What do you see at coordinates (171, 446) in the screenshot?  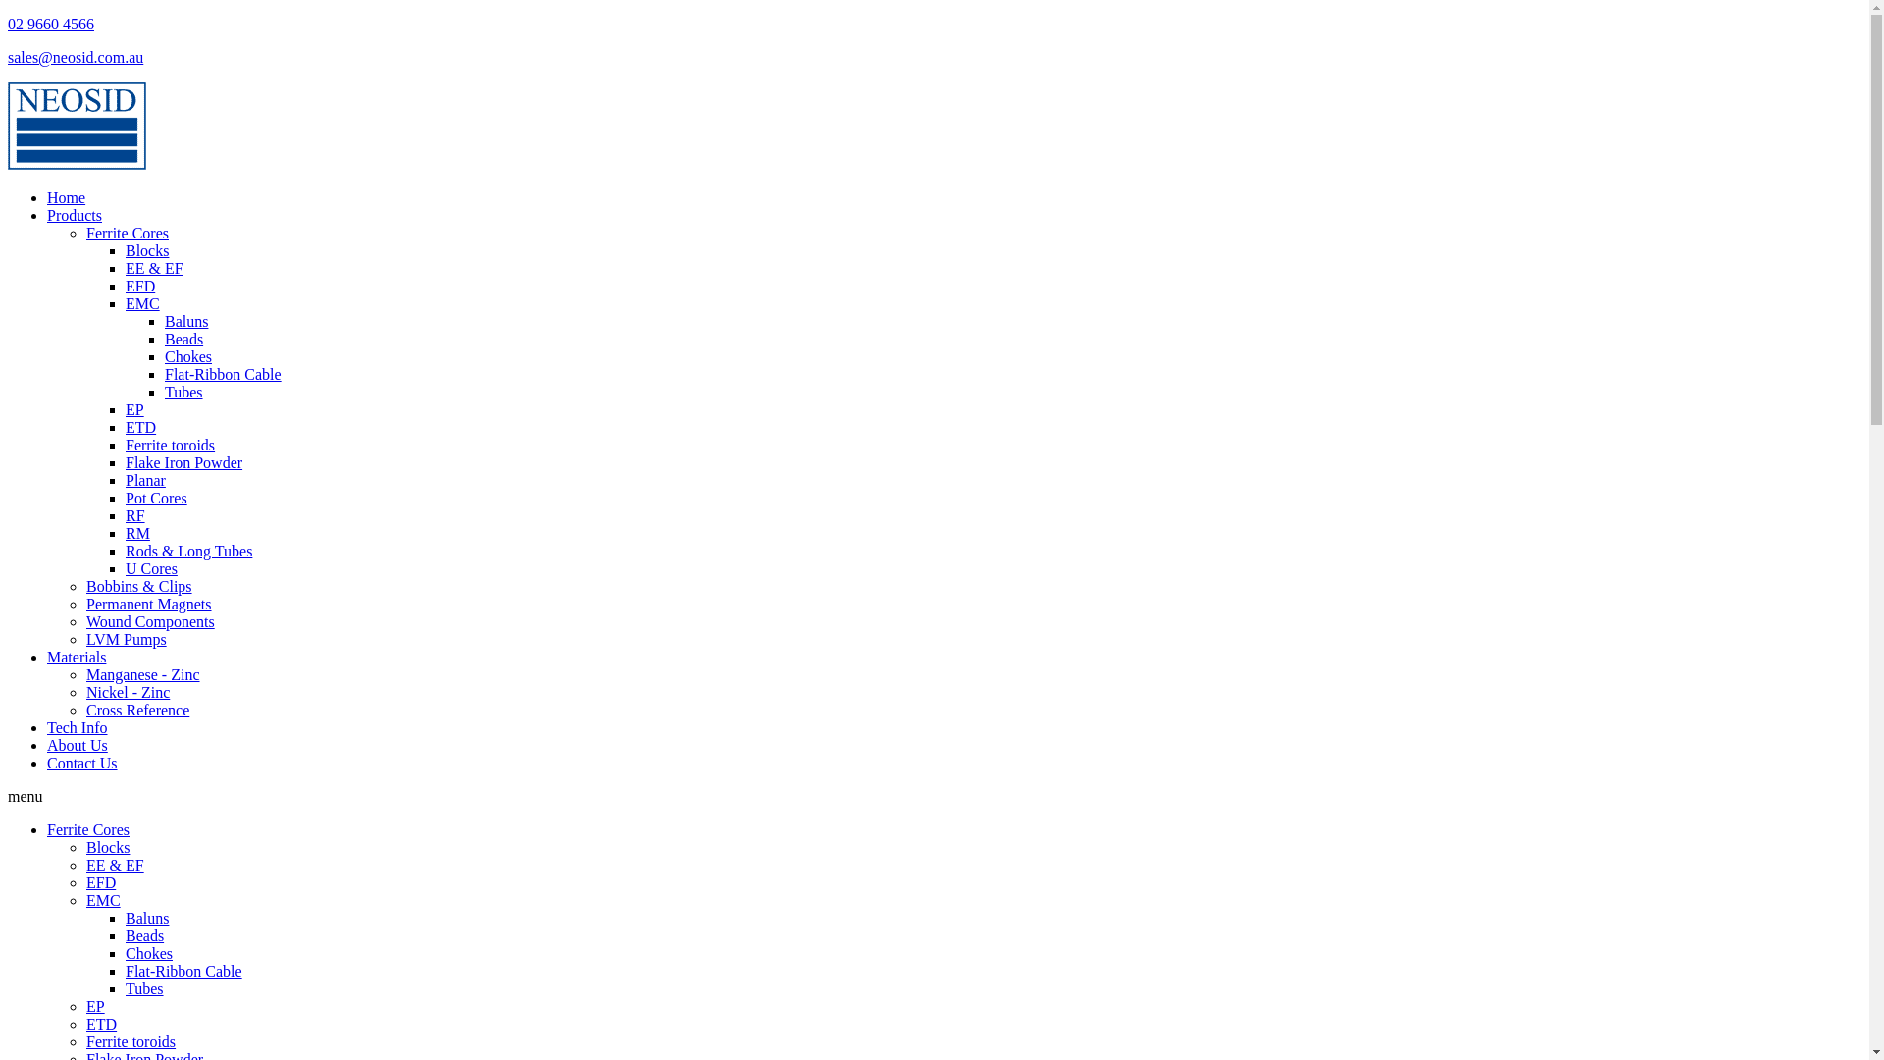 I see `Ferrite toroids` at bounding box center [171, 446].